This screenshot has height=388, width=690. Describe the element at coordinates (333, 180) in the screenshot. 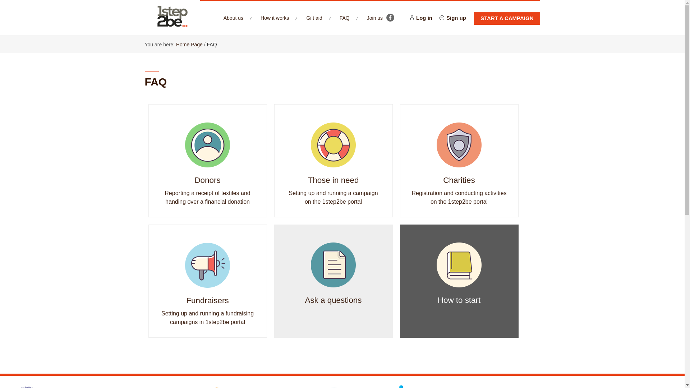

I see `Those in need` at that location.